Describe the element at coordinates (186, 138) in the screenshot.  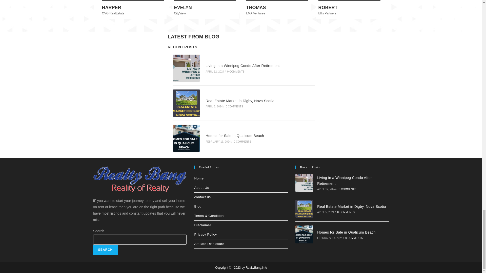
I see `Homes for Sale in Qualicum Beach` at that location.